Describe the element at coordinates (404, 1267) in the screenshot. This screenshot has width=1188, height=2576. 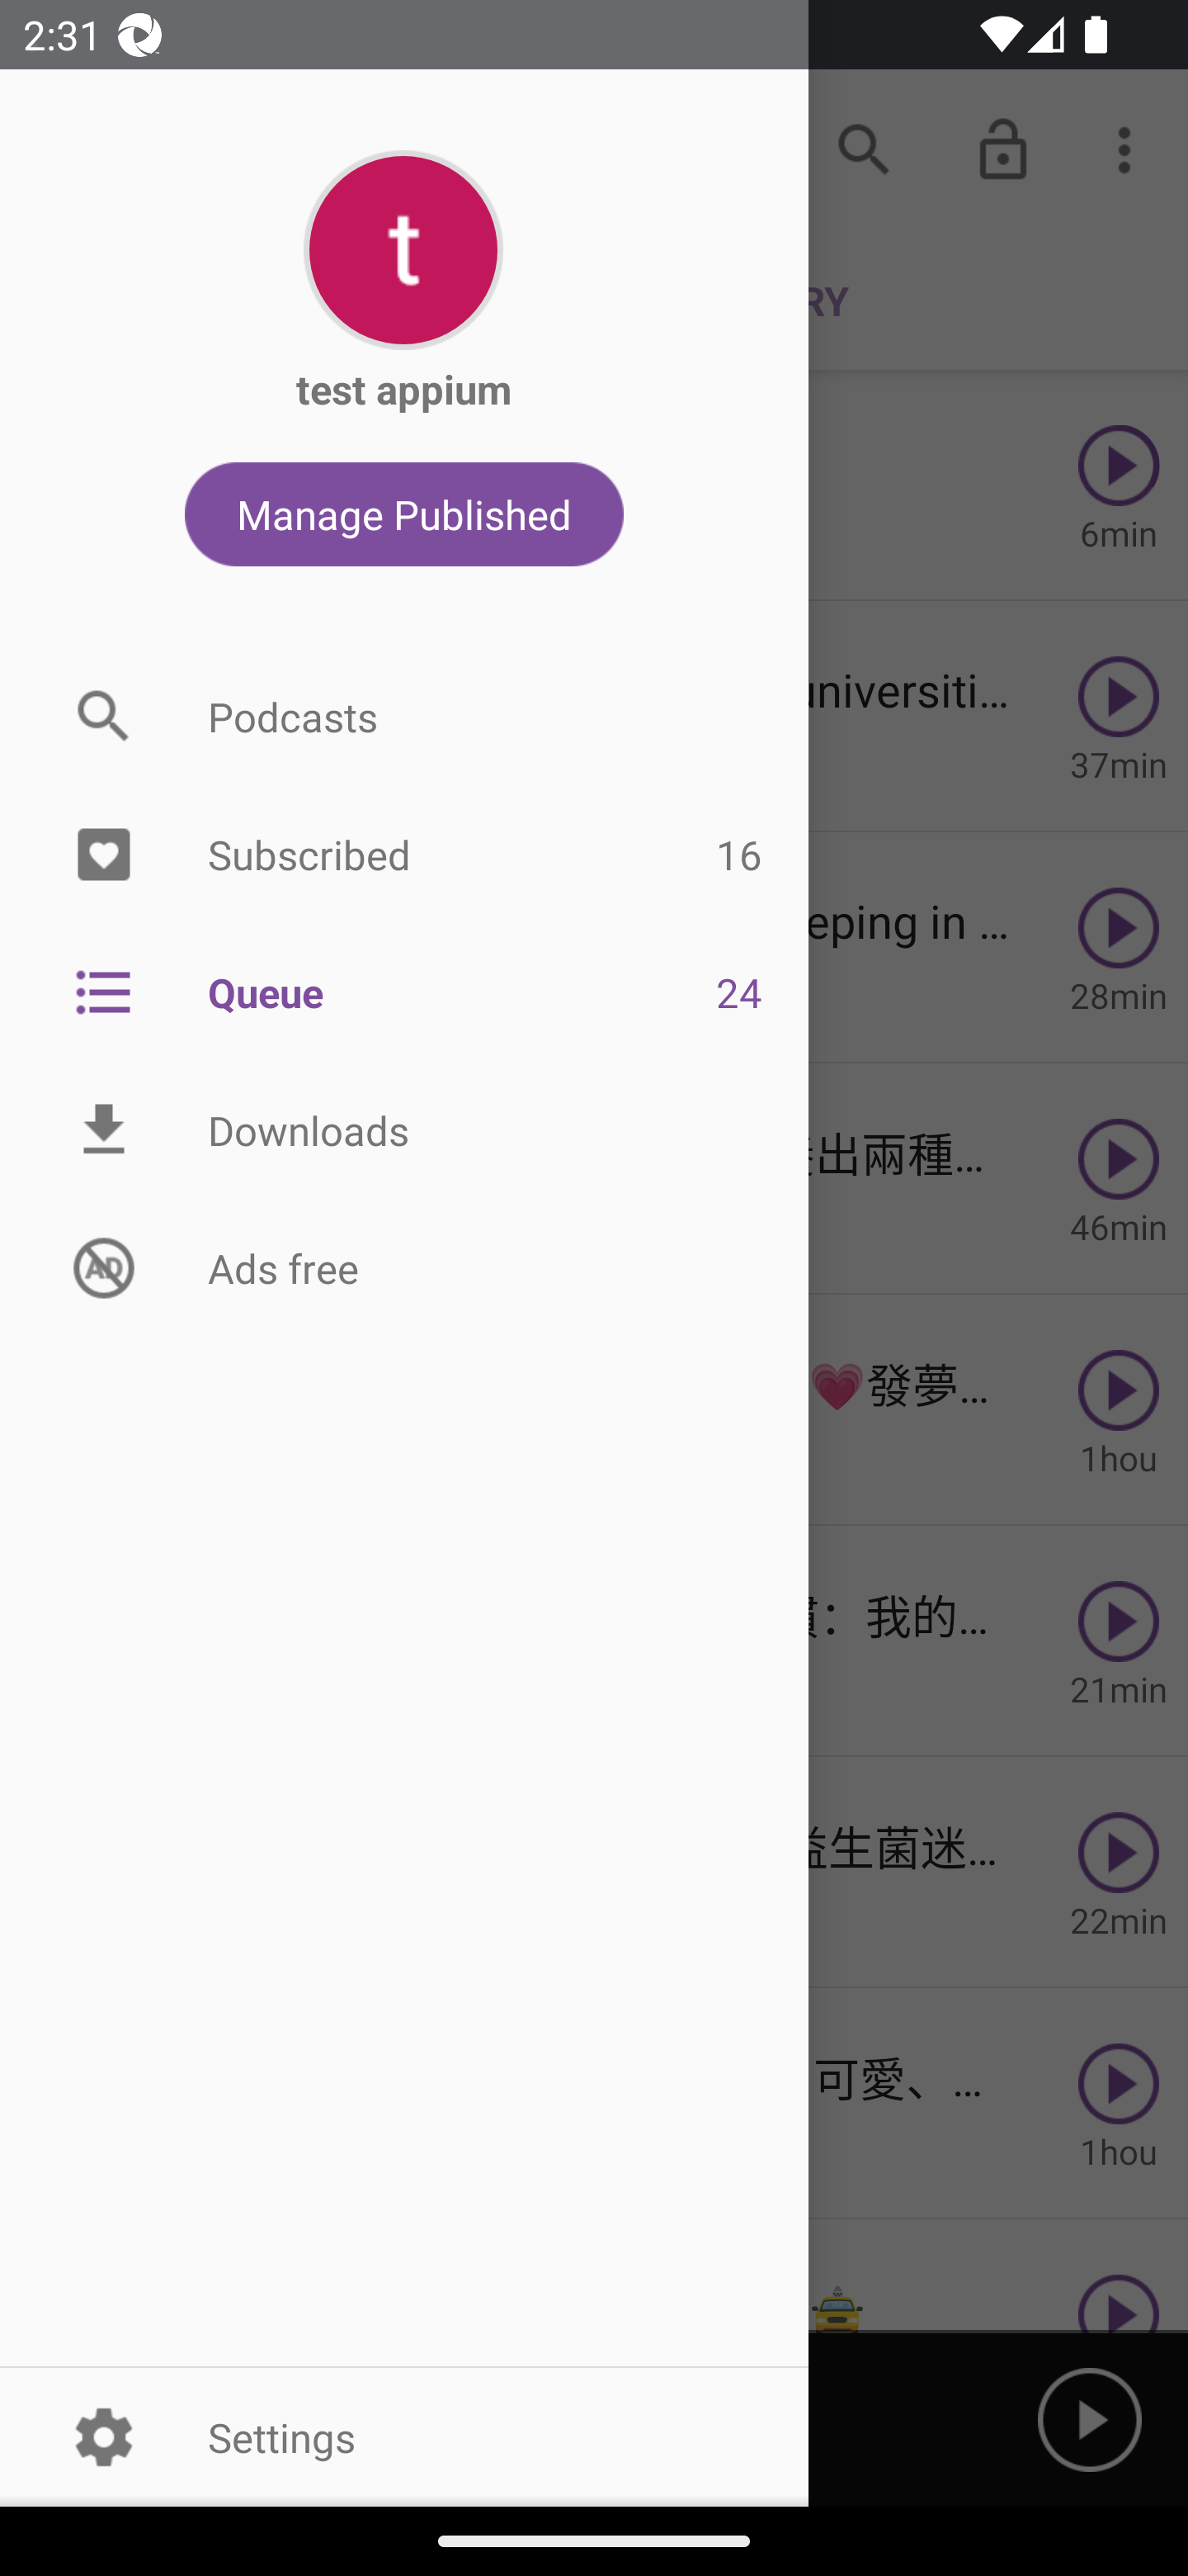
I see `Picture Ads free` at that location.